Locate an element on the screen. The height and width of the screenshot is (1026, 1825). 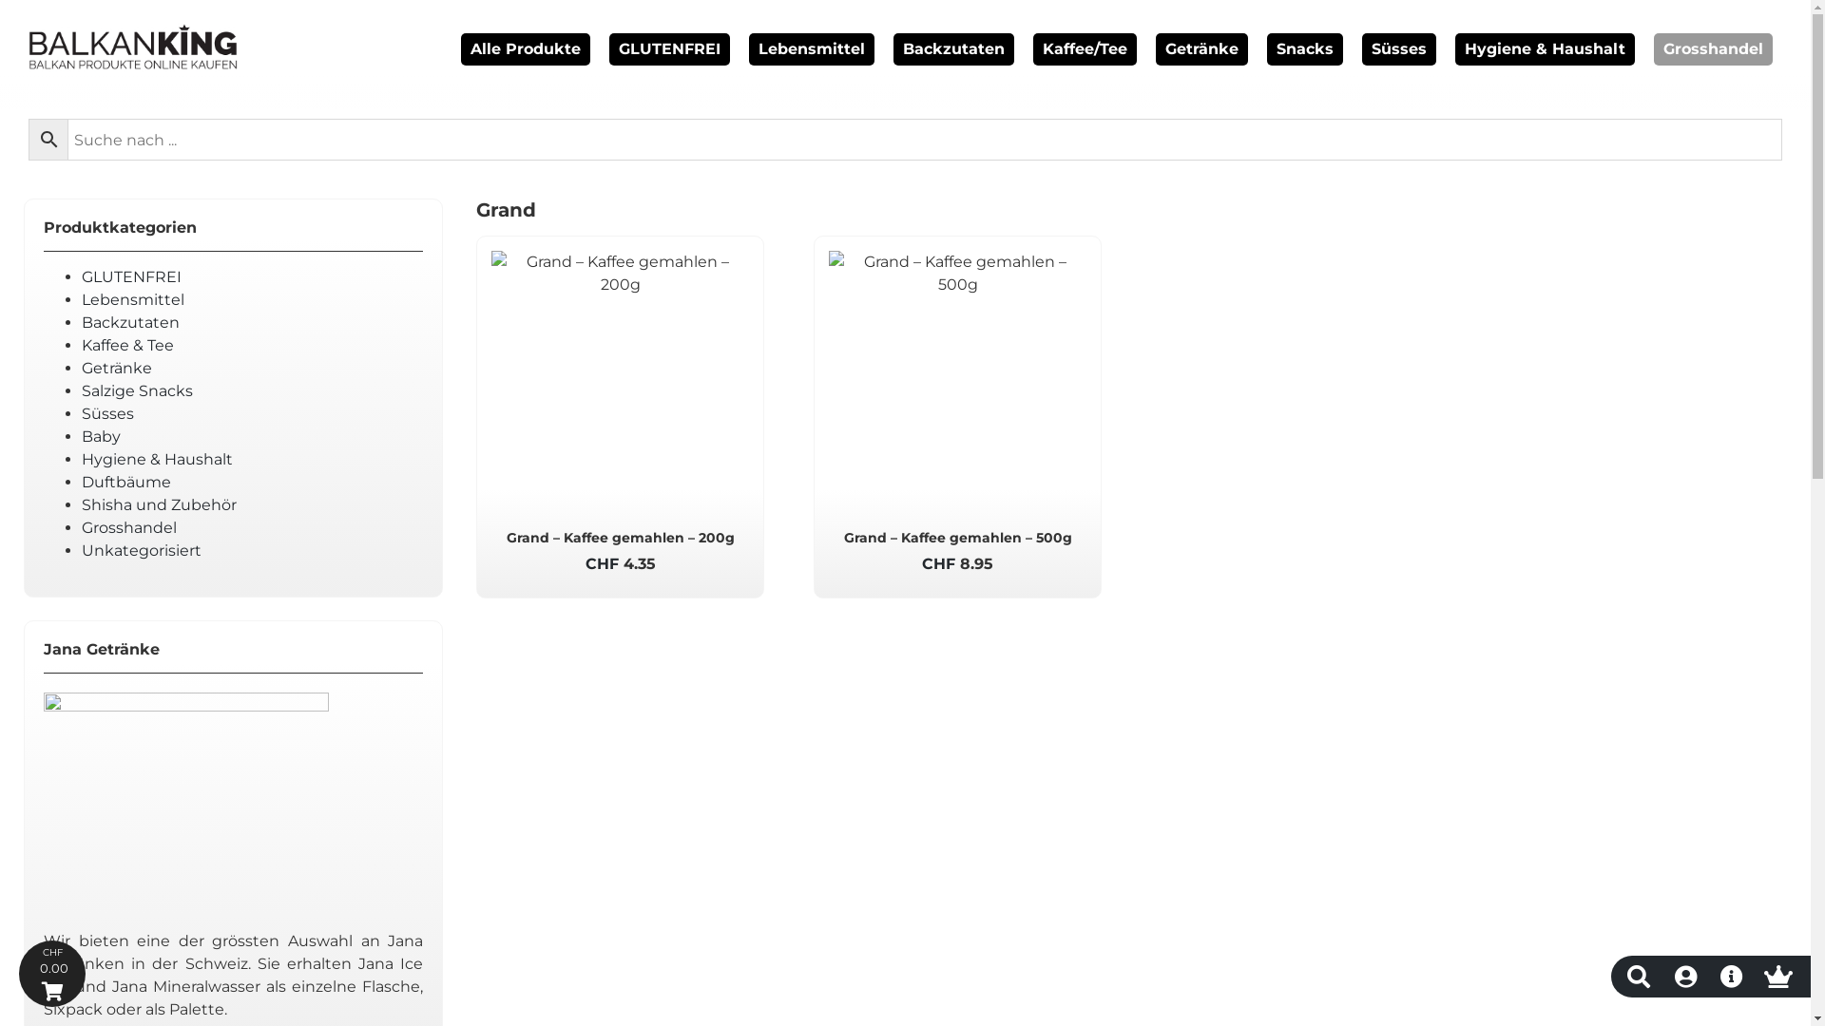
Grosshandel is located at coordinates (1713, 49).